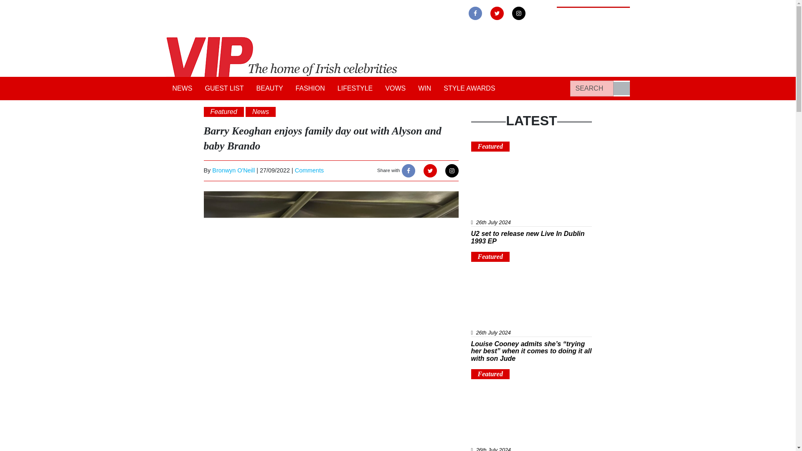 The width and height of the screenshot is (802, 451). What do you see at coordinates (225, 89) in the screenshot?
I see `GUEST LIST` at bounding box center [225, 89].